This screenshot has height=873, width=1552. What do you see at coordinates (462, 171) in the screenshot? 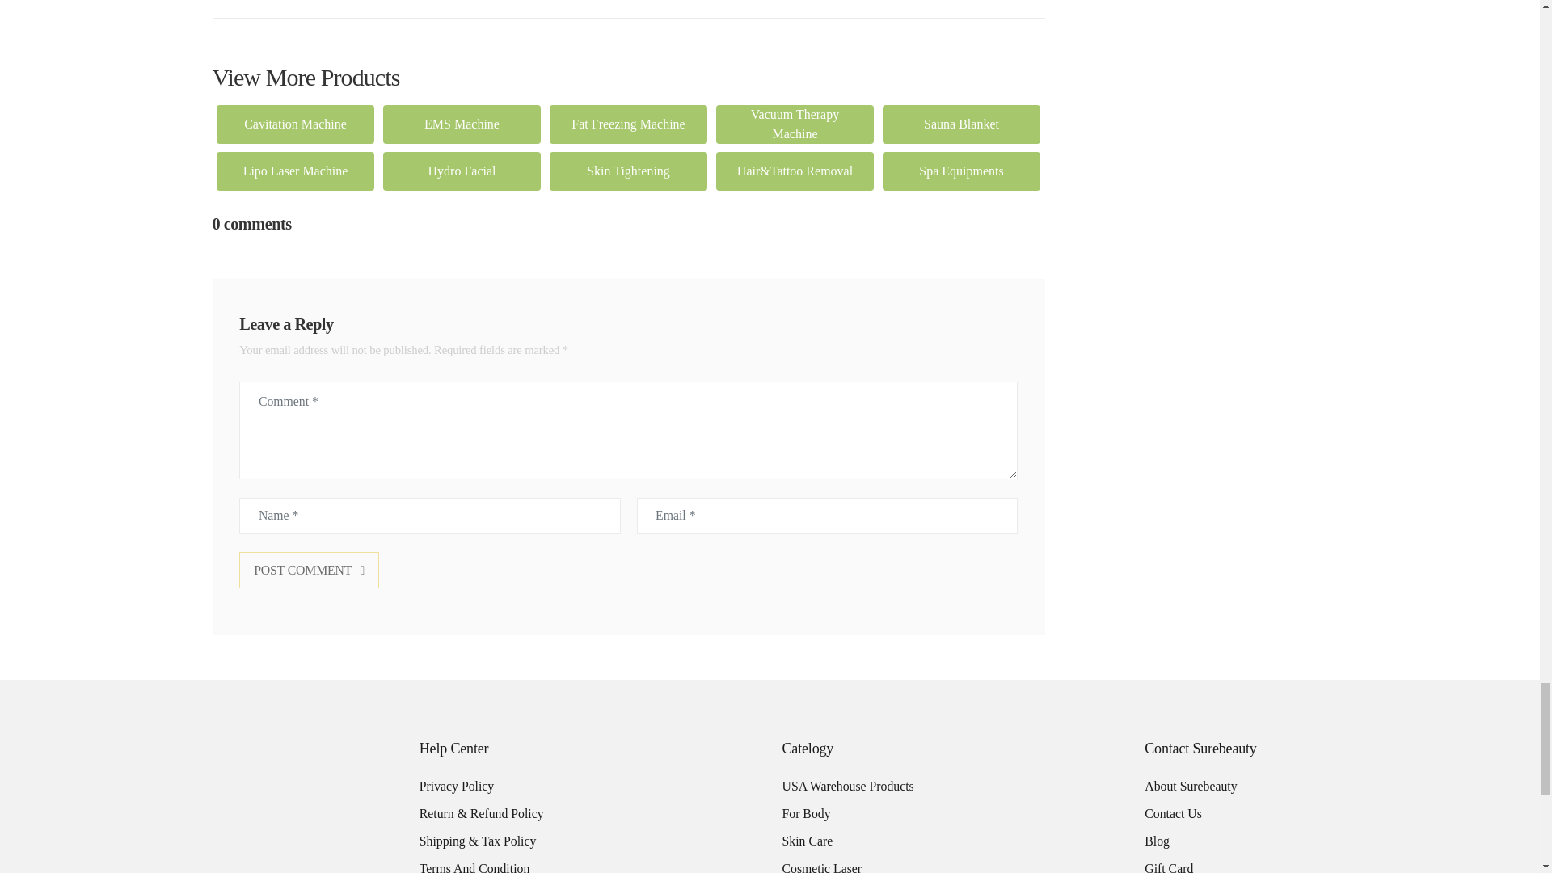
I see `Hydro Facial` at bounding box center [462, 171].